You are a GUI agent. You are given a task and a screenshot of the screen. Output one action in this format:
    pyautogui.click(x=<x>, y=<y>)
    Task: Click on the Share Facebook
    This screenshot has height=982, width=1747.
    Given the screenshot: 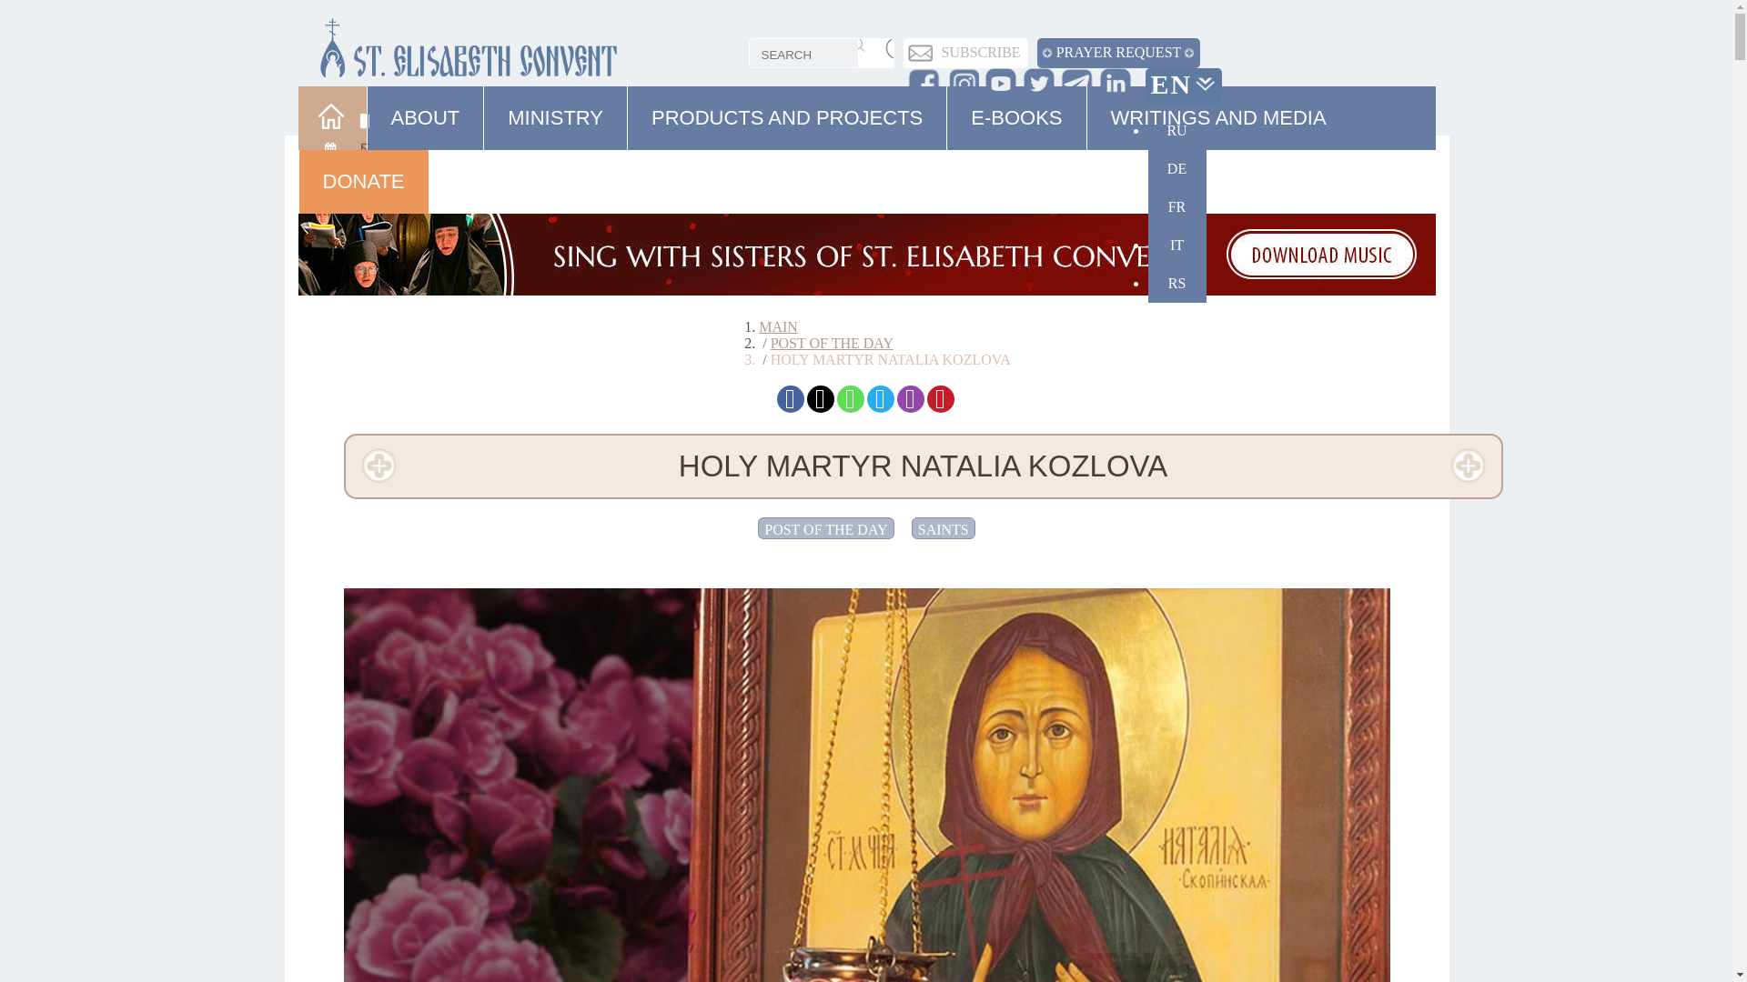 What is the action you would take?
    pyautogui.click(x=790, y=398)
    